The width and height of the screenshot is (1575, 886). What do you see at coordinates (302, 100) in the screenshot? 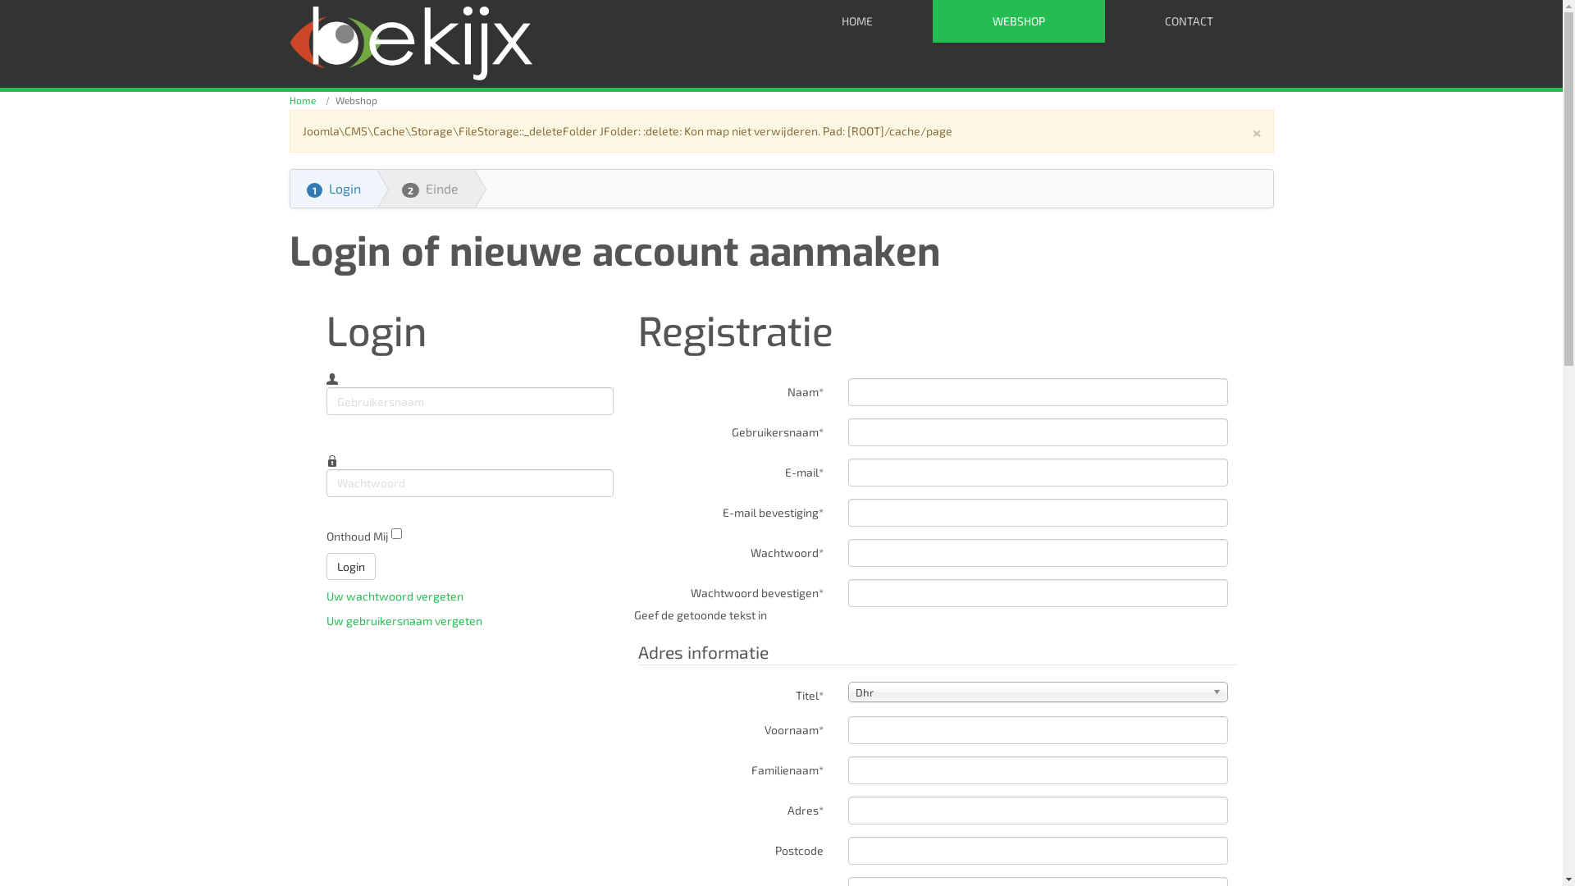
I see `Home` at bounding box center [302, 100].